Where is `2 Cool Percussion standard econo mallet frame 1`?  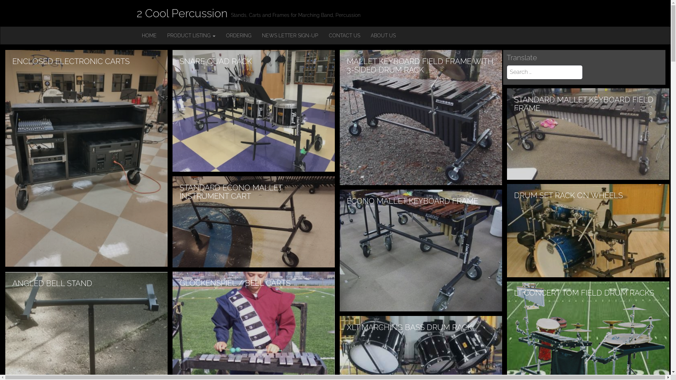 2 Cool Percussion standard econo mallet frame 1 is located at coordinates (254, 222).